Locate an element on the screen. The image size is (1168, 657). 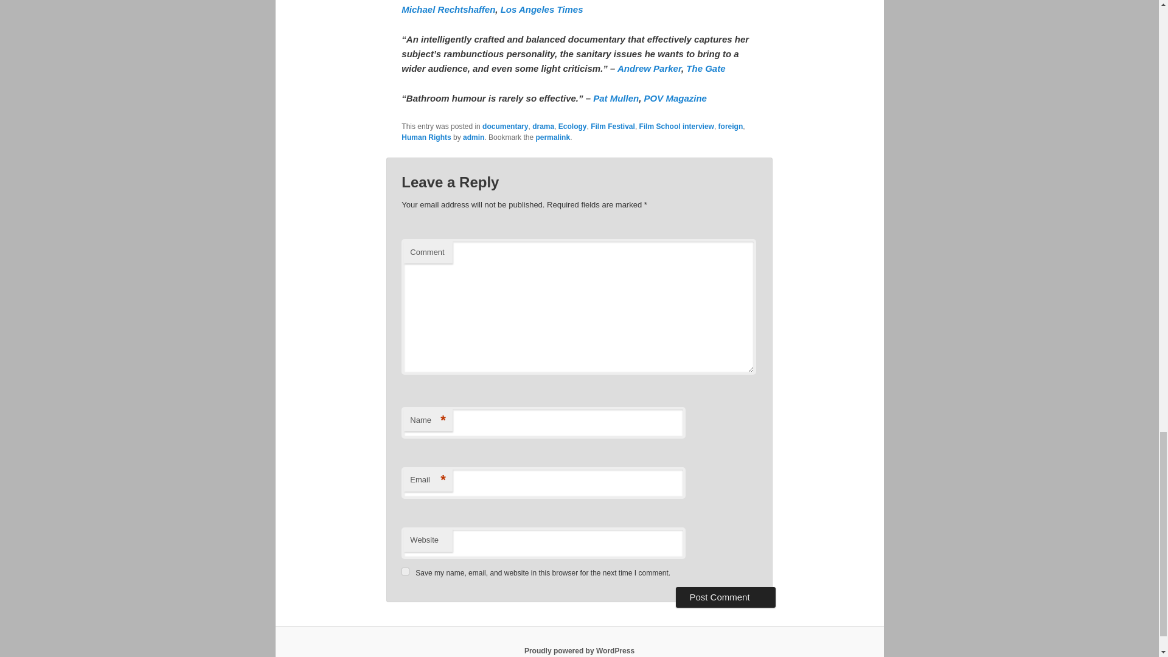
foreign is located at coordinates (730, 126).